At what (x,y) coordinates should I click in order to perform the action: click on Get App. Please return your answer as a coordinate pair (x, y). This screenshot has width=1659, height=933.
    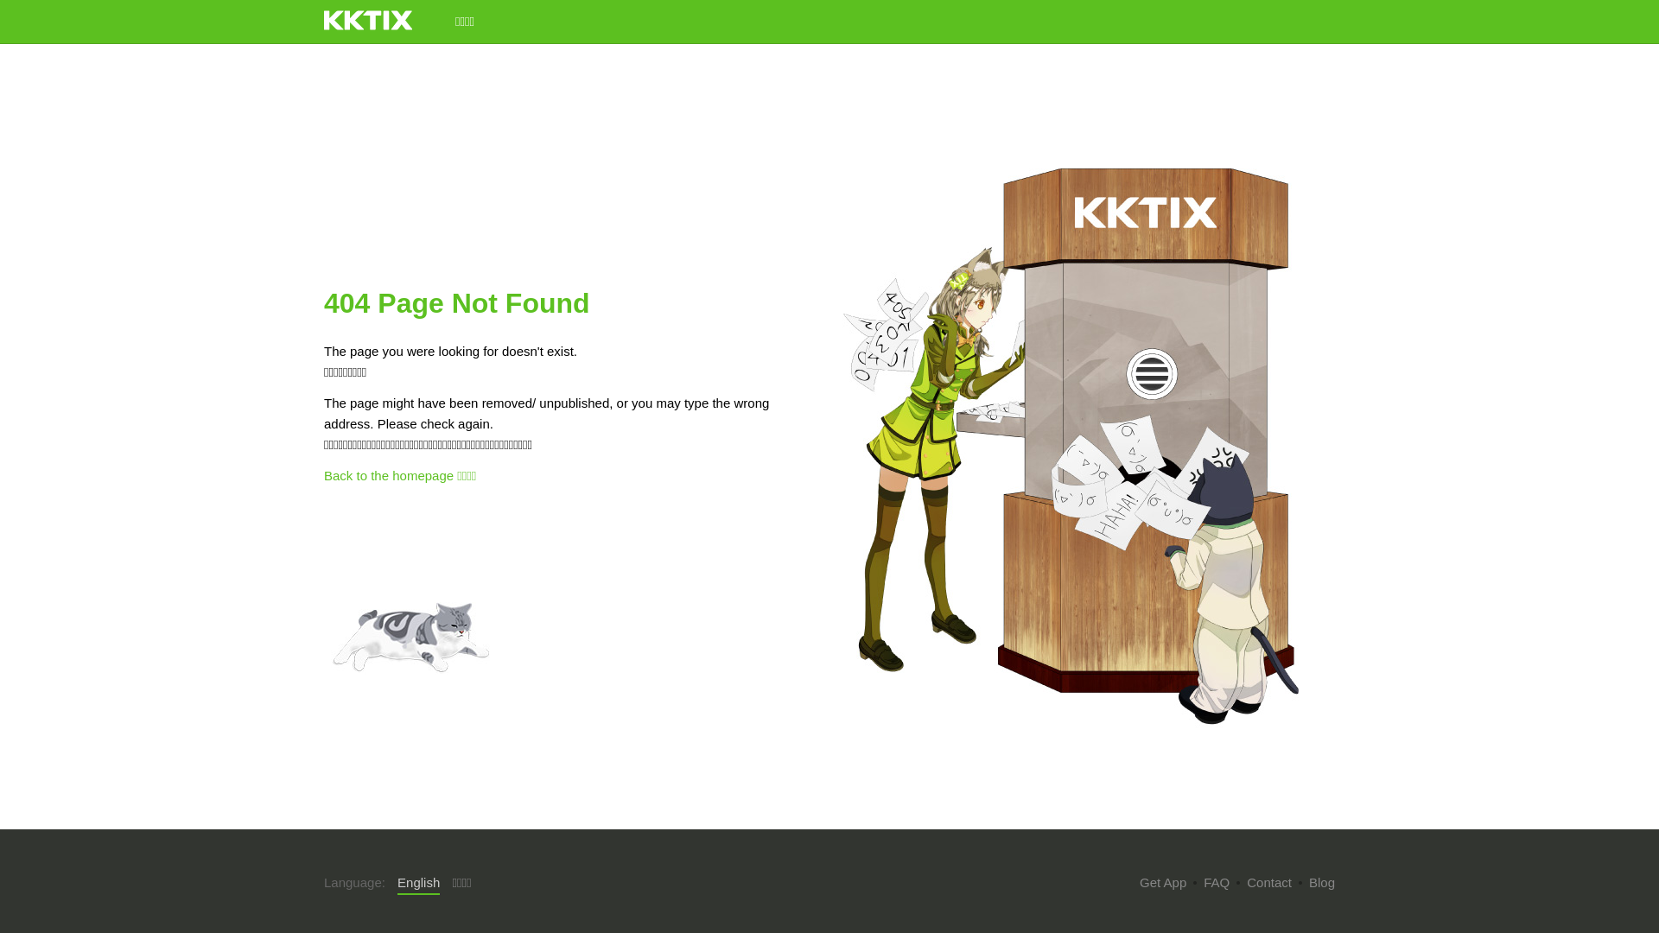
    Looking at the image, I should click on (1163, 883).